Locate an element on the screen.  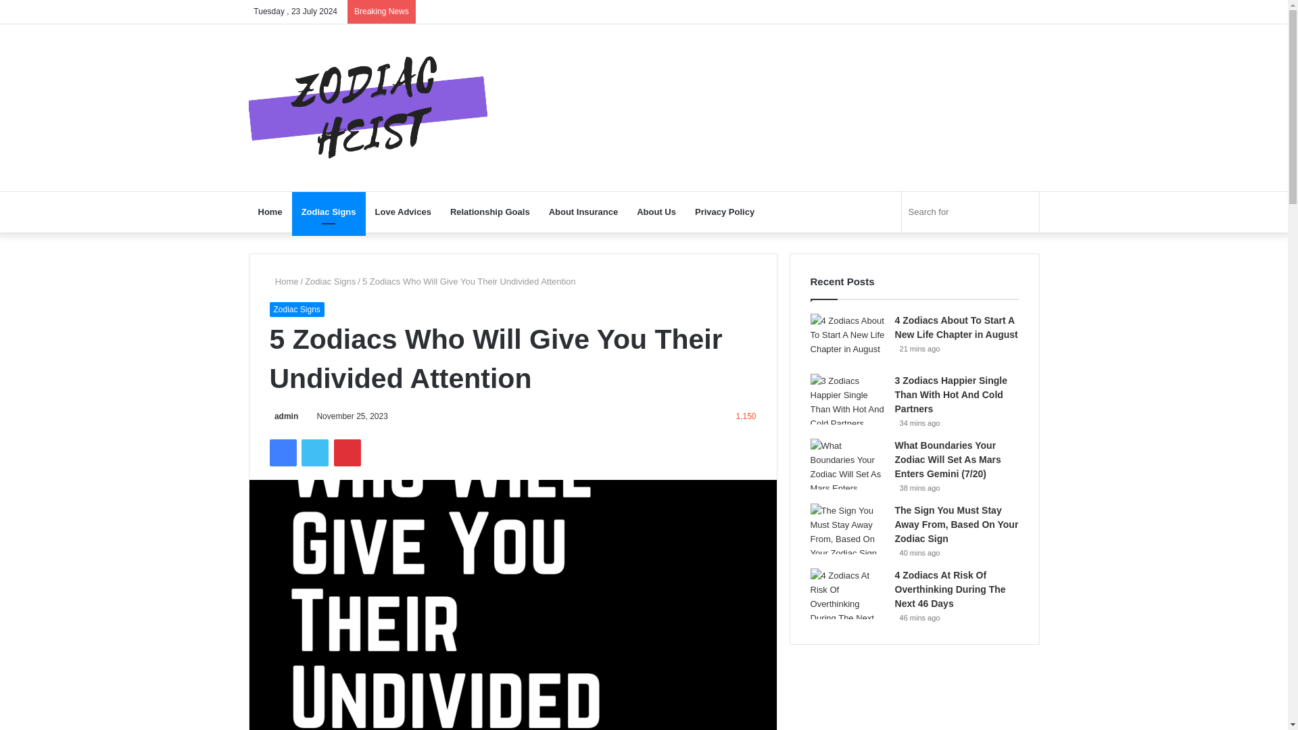
Zodiac Heist is located at coordinates (369, 107).